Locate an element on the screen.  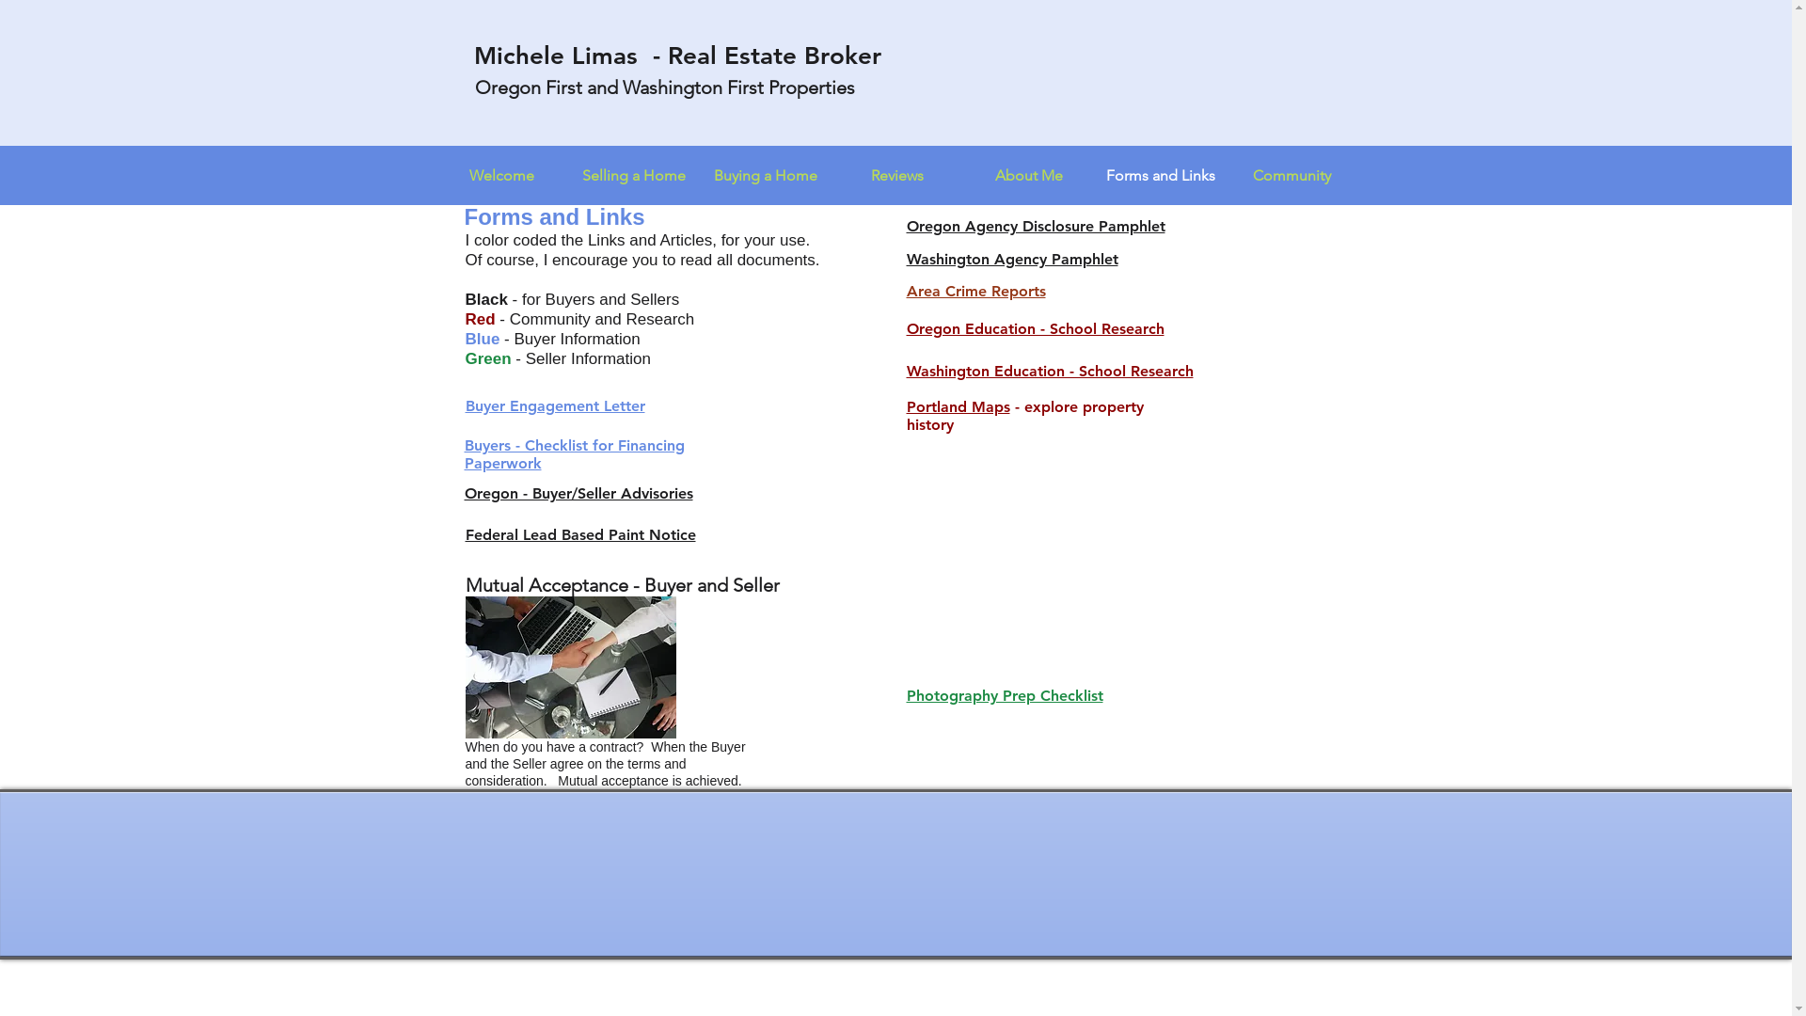
Area Crime Reports is located at coordinates (976, 292).